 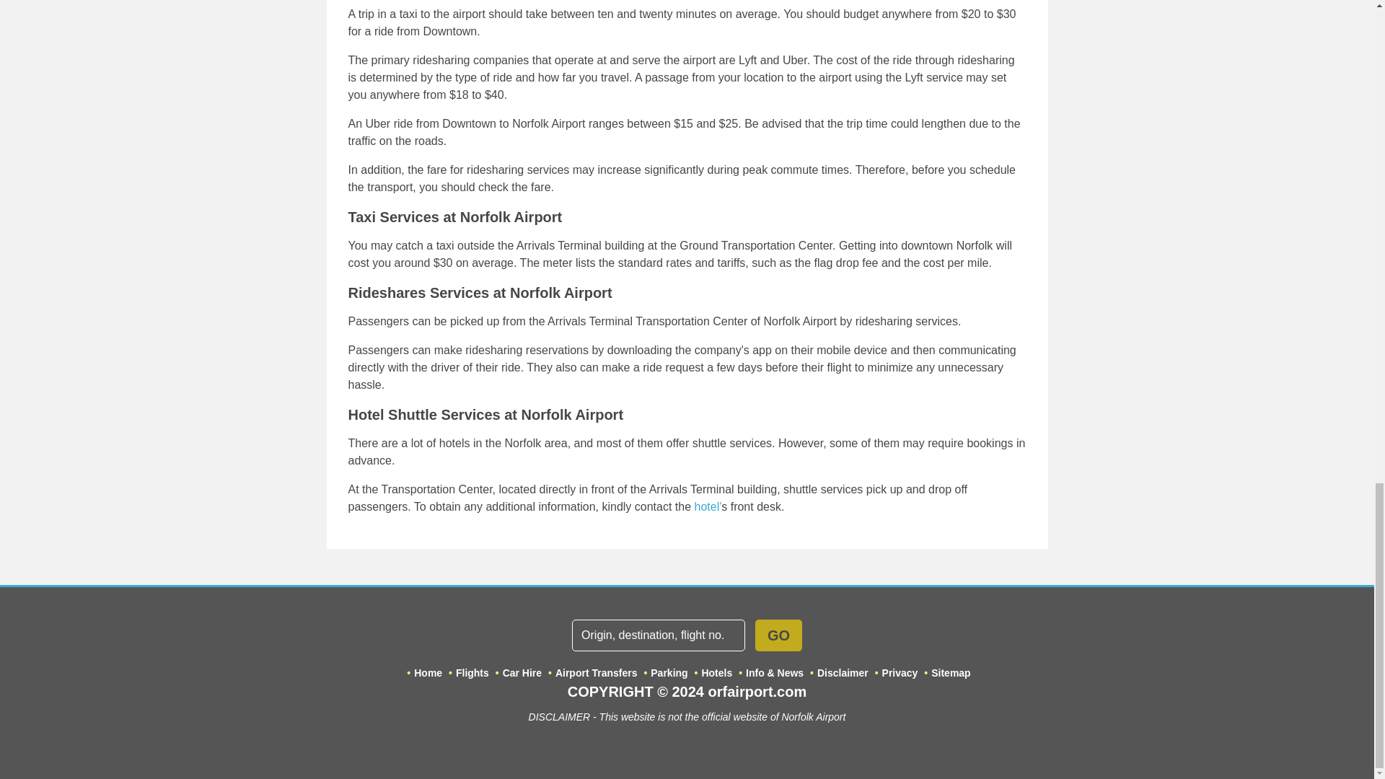 I want to click on GO, so click(x=778, y=635).